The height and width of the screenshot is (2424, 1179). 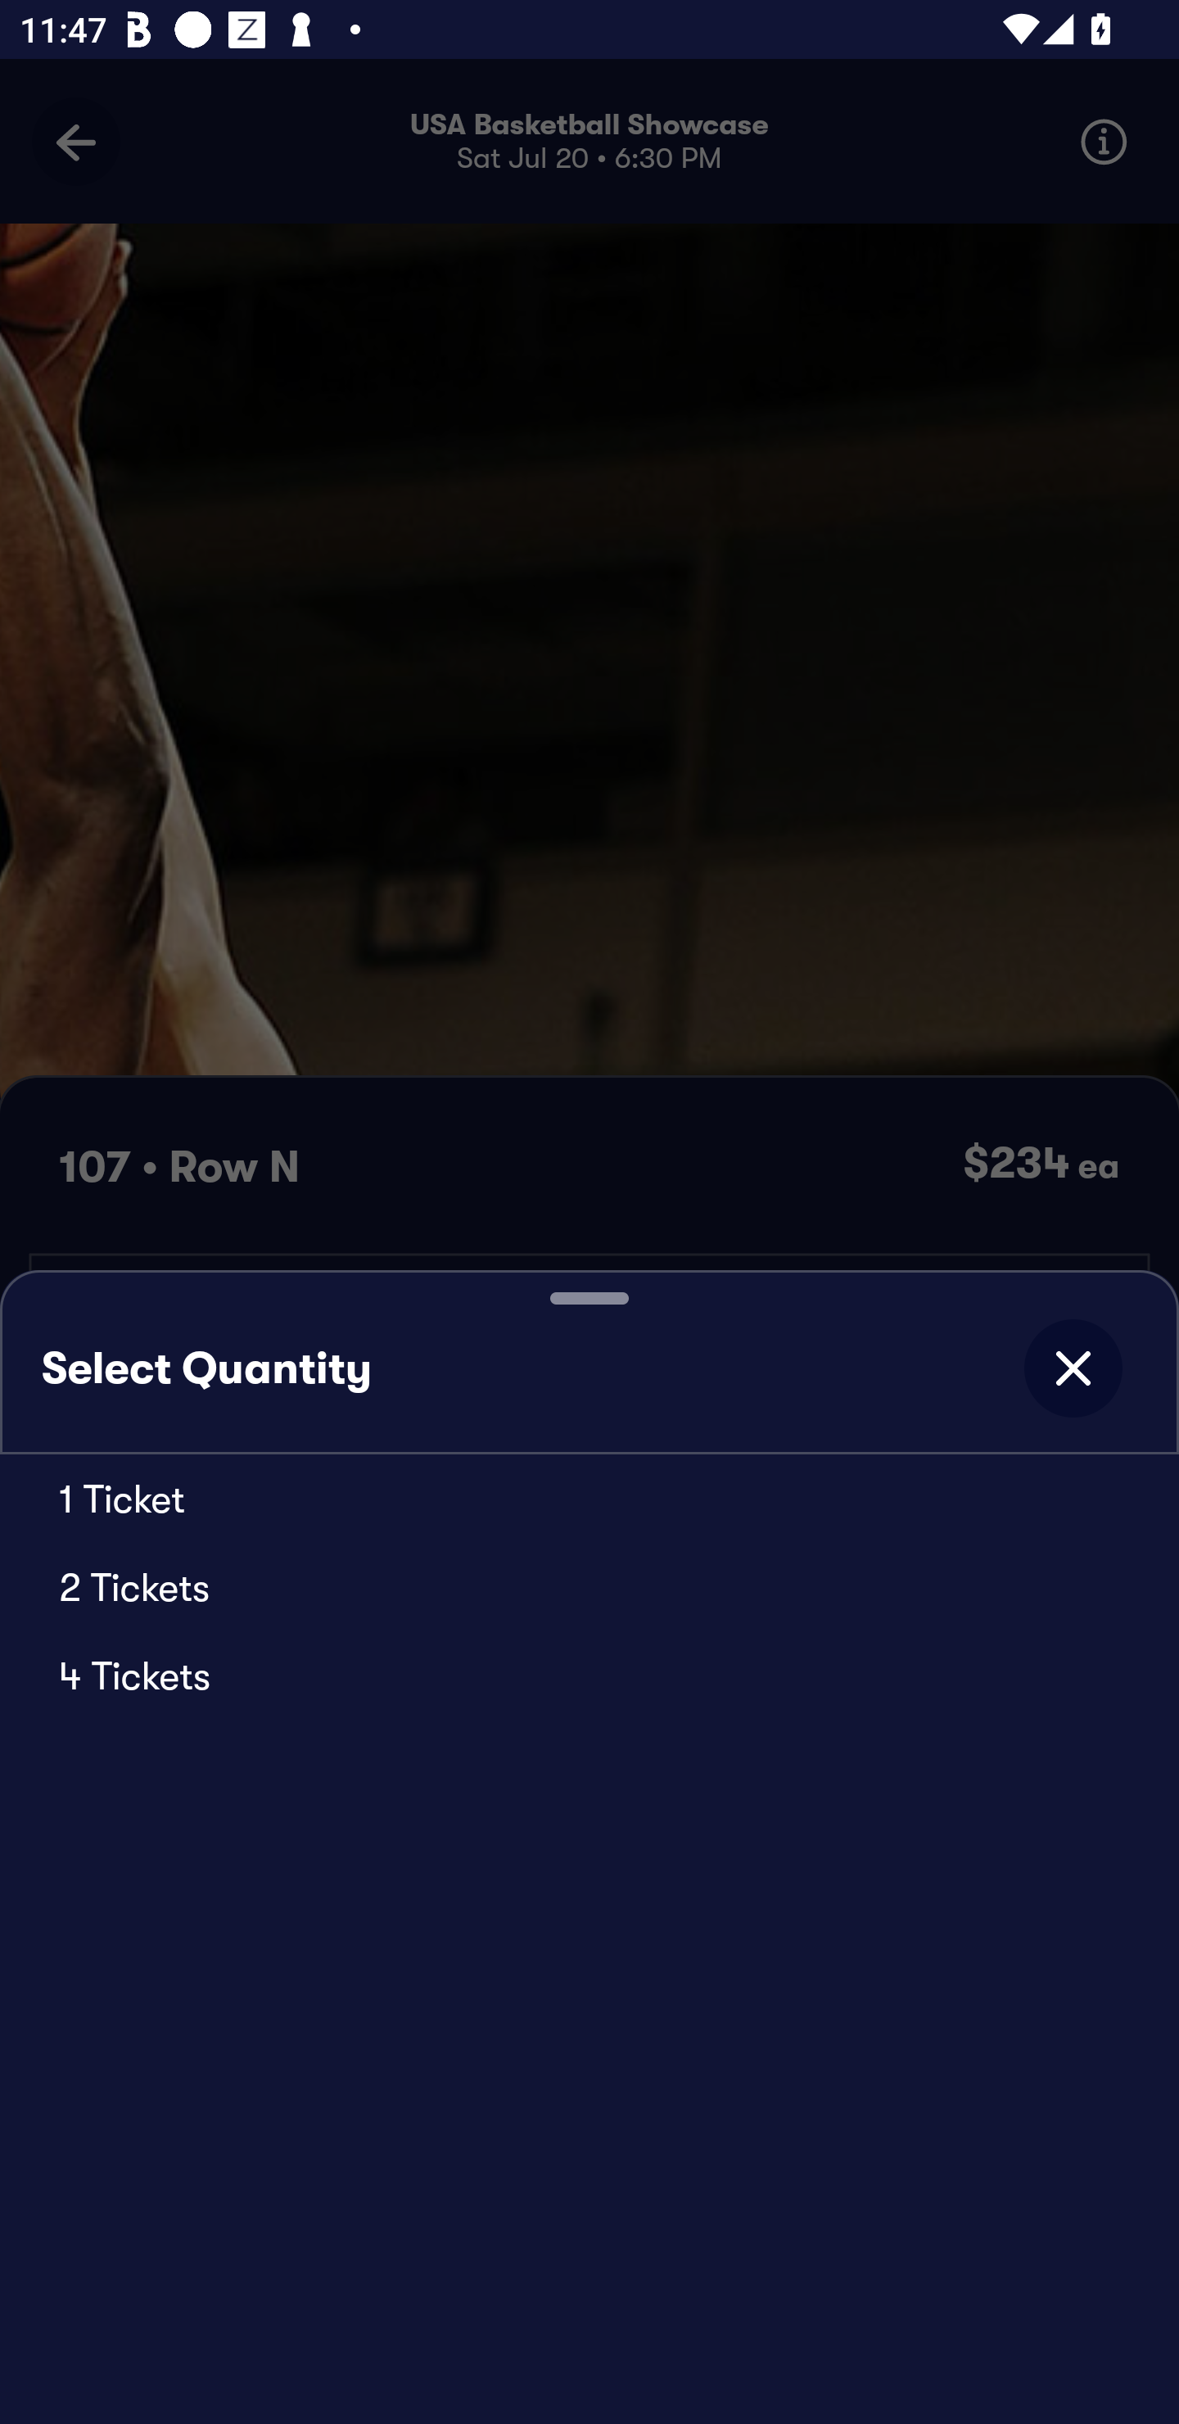 What do you see at coordinates (589, 1586) in the screenshot?
I see `2 Tickets` at bounding box center [589, 1586].